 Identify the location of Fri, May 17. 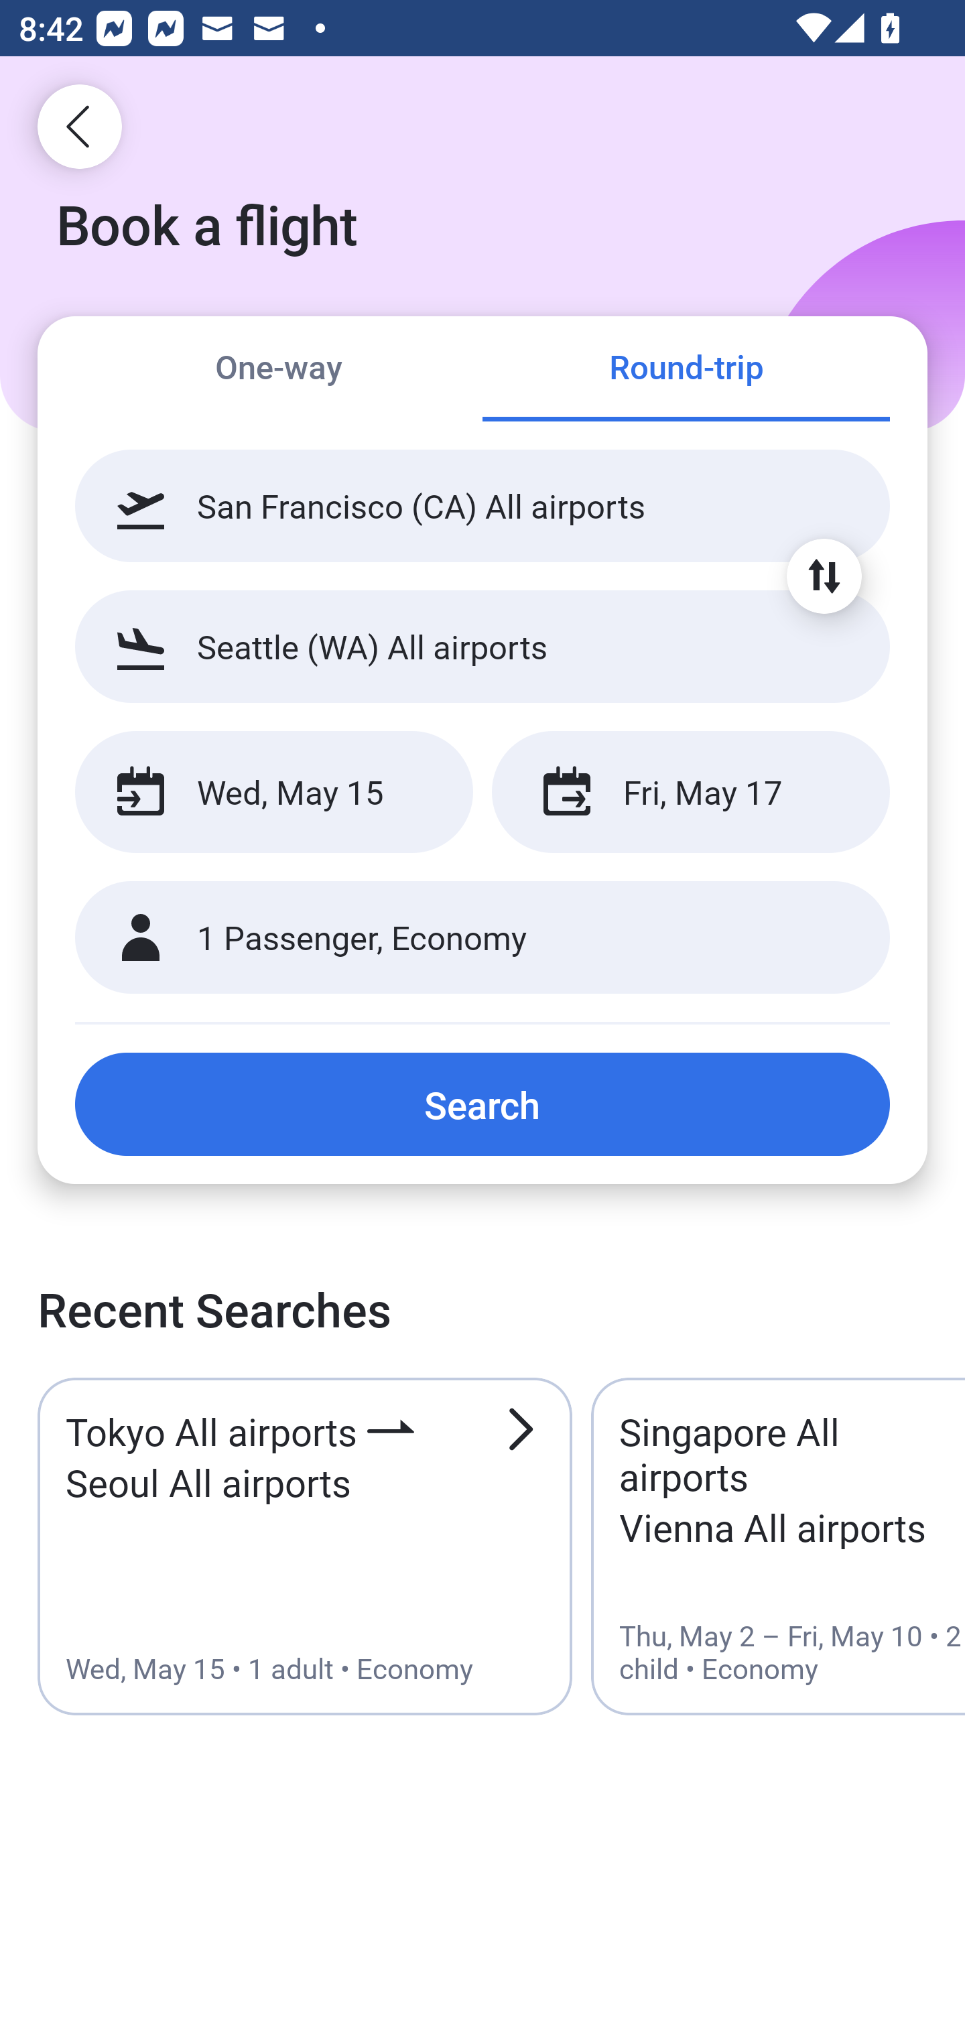
(690, 792).